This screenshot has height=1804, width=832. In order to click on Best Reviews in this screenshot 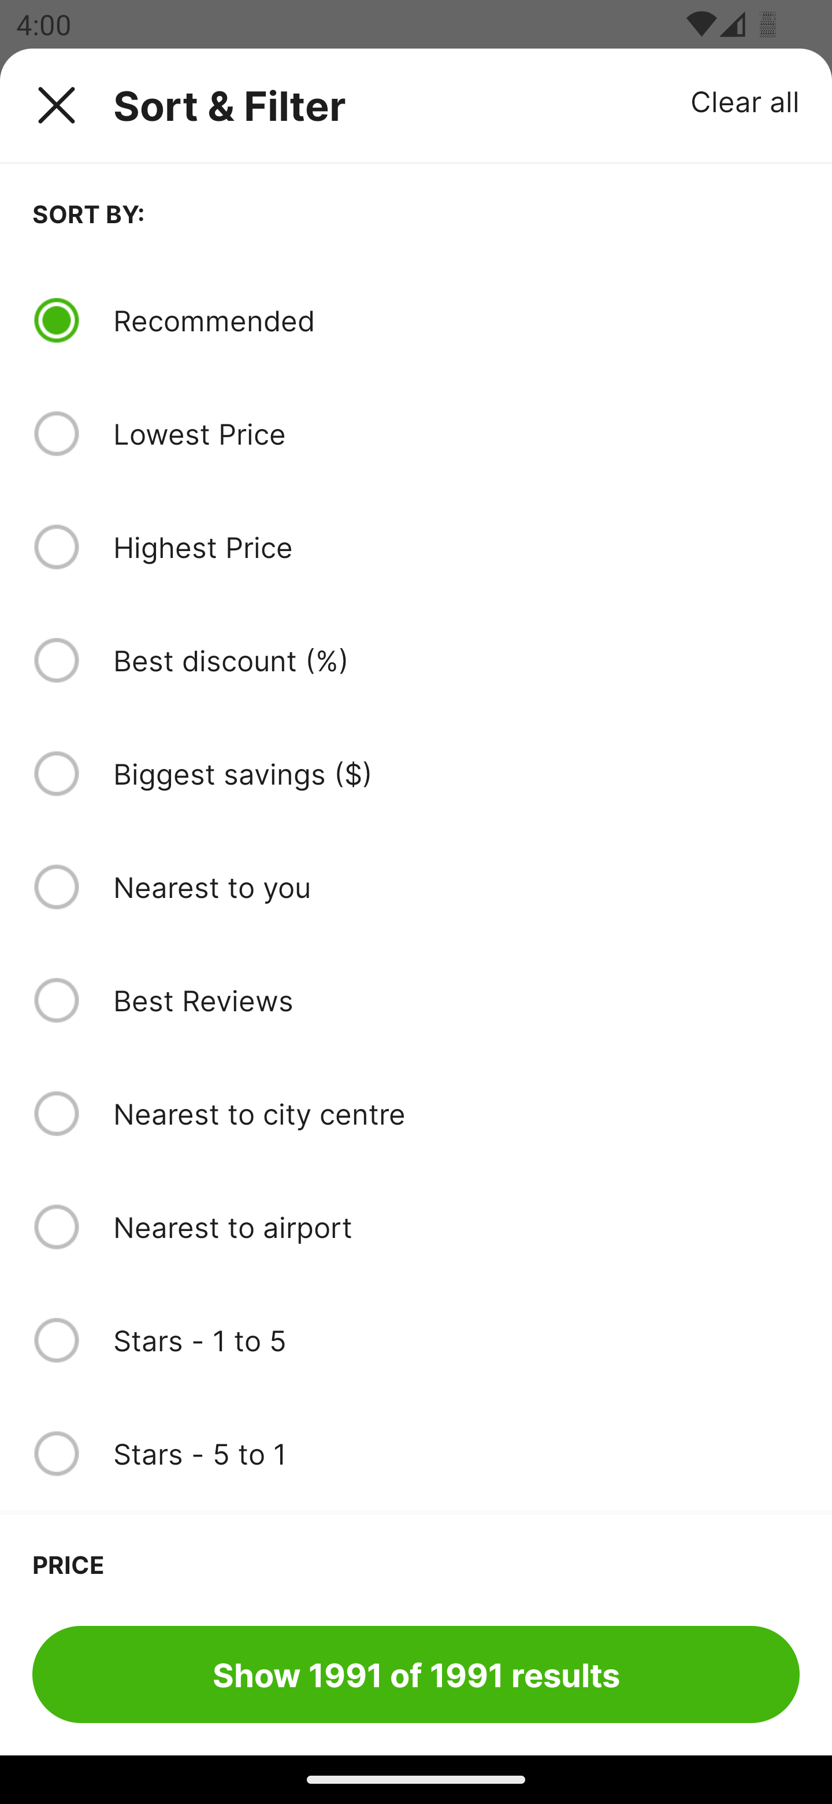, I will do `click(456, 1000)`.